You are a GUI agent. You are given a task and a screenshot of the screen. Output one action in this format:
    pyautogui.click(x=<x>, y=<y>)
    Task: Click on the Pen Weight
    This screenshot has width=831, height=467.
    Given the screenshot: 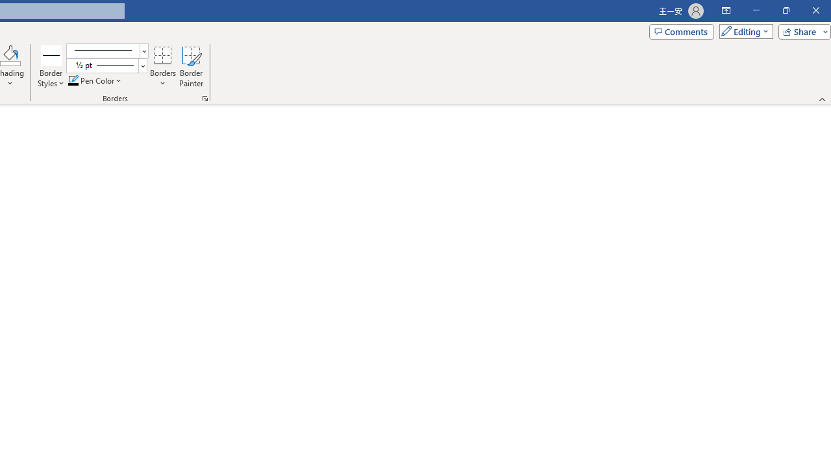 What is the action you would take?
    pyautogui.click(x=106, y=66)
    